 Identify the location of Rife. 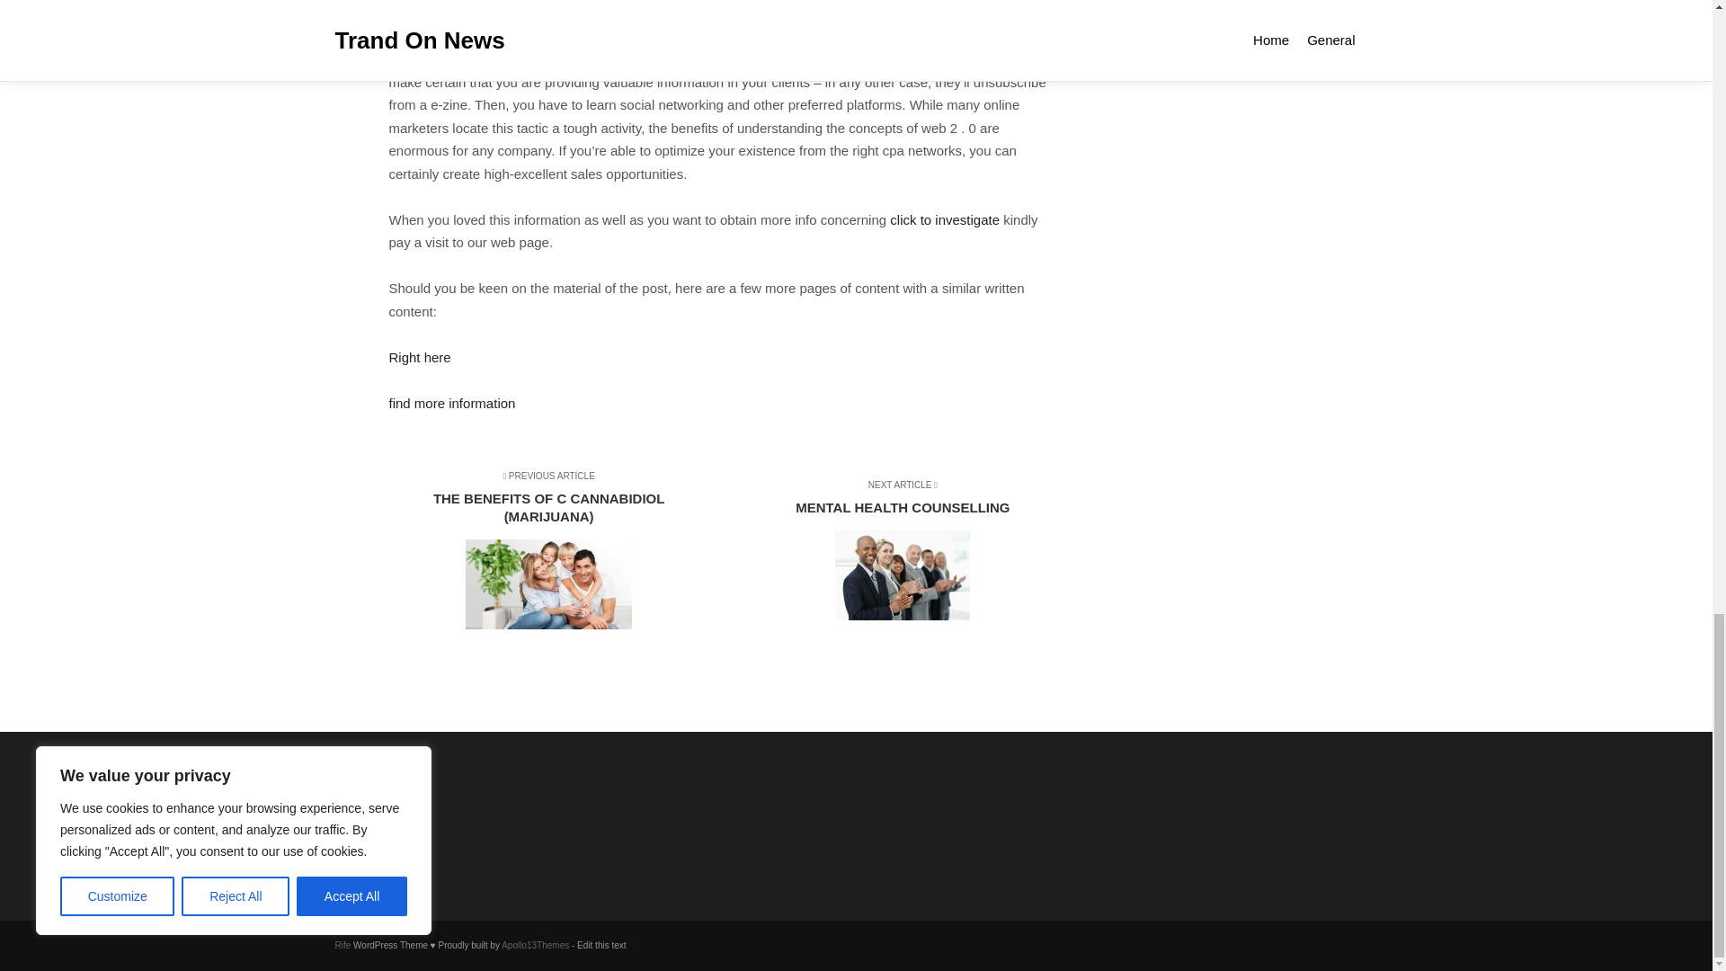
(428, 809).